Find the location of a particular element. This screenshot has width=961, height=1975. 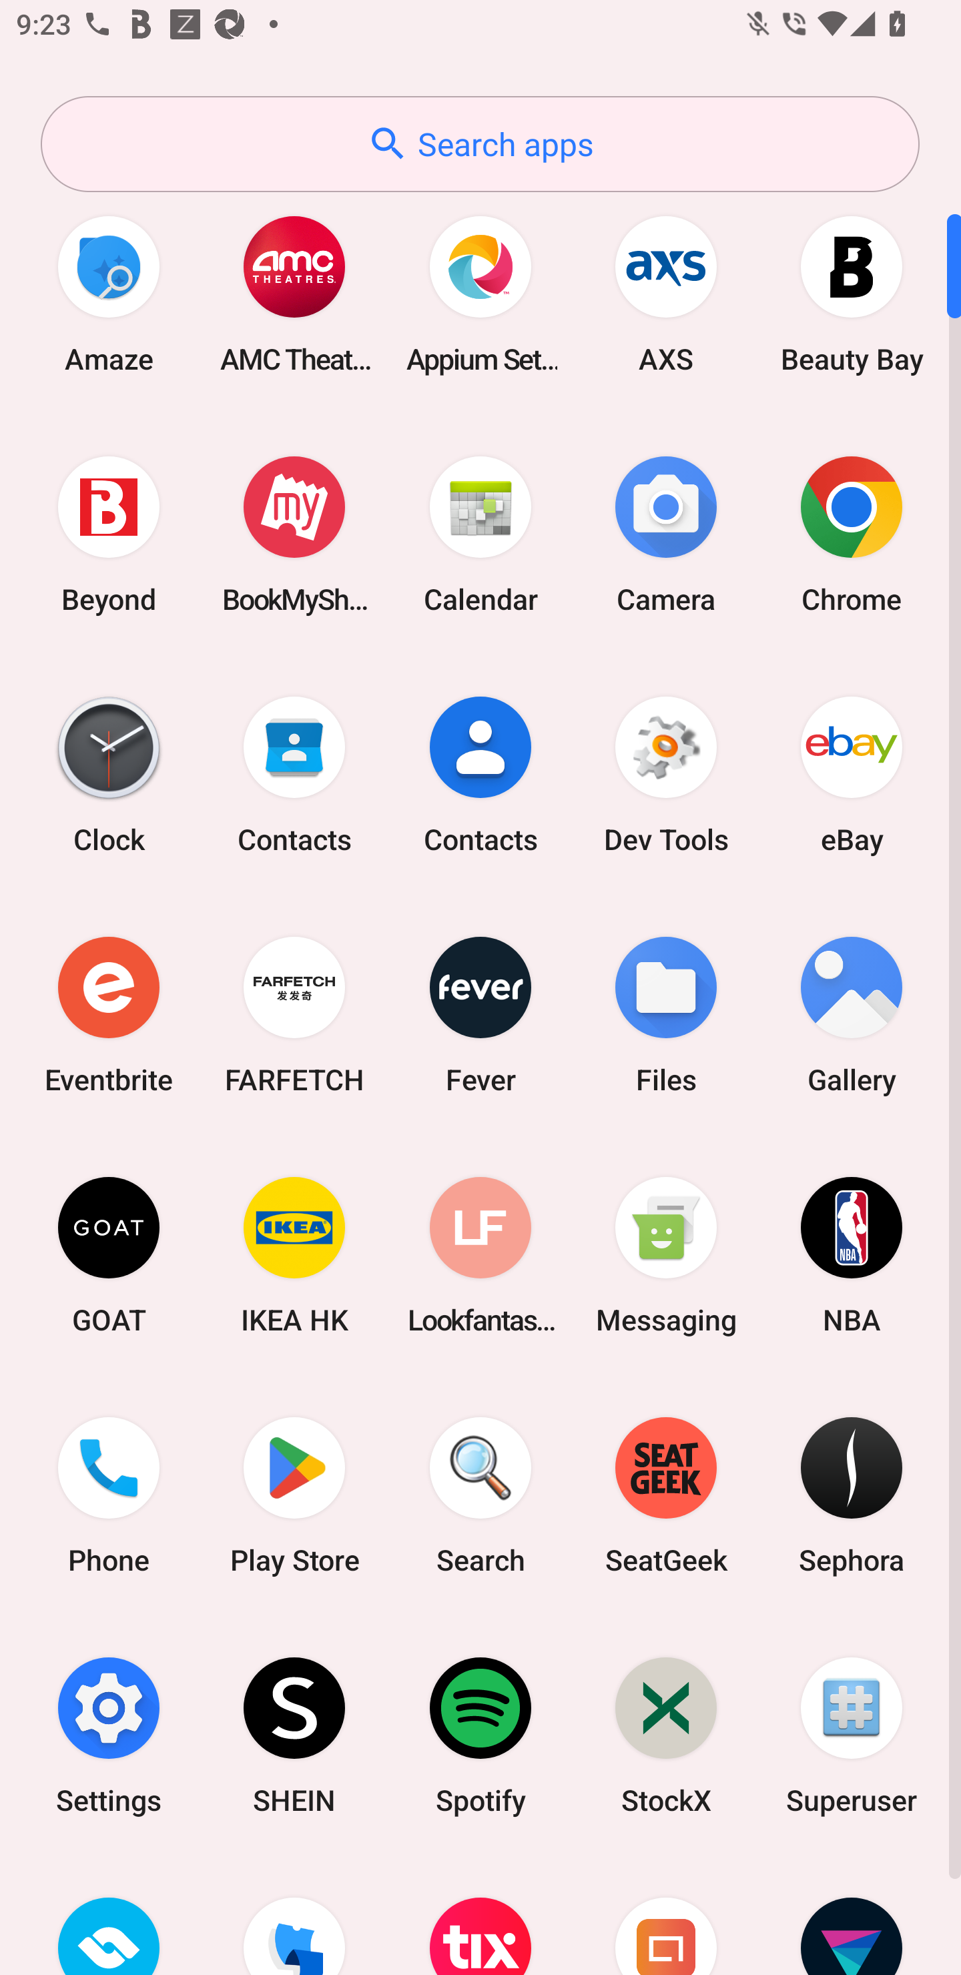

  Search apps is located at coordinates (480, 144).